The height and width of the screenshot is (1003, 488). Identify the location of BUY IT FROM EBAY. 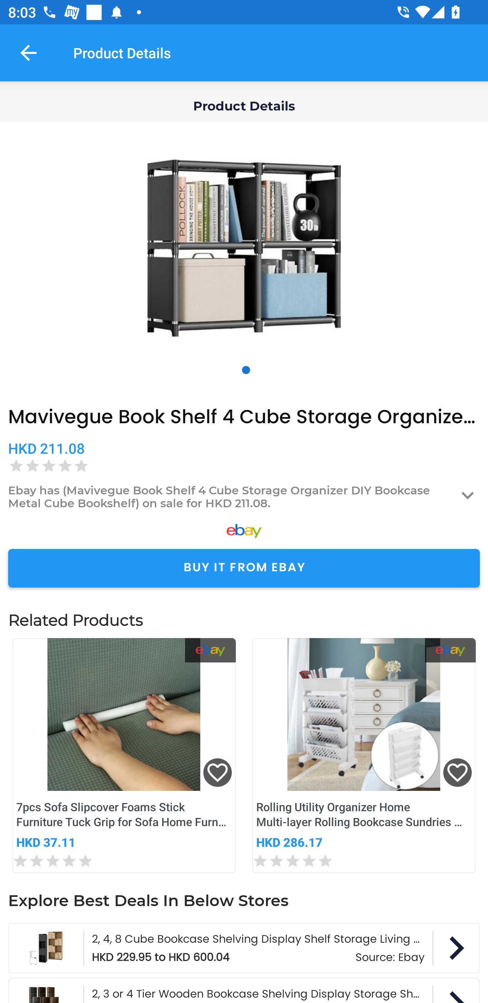
(244, 568).